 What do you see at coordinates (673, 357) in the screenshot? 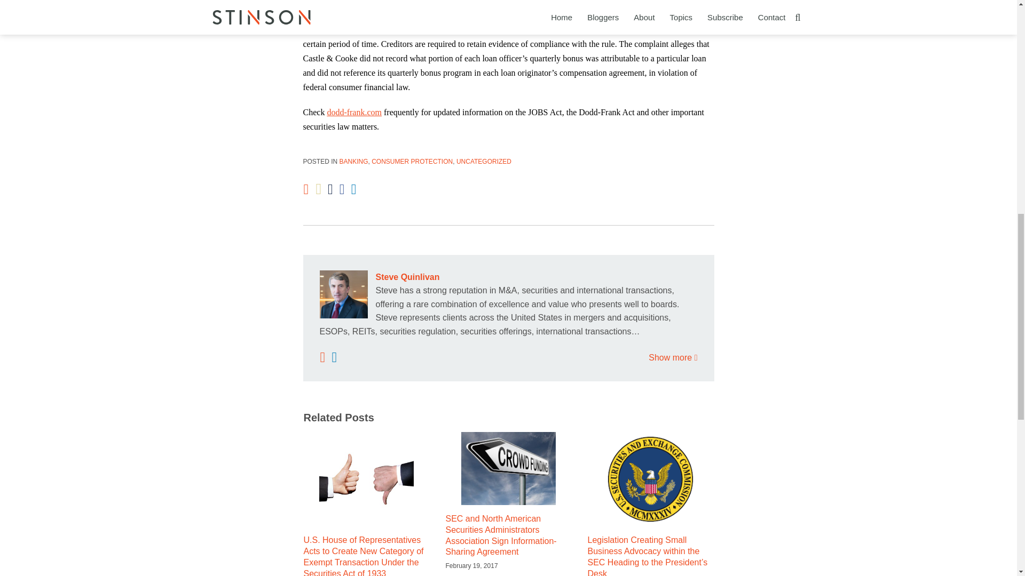
I see `Show more` at bounding box center [673, 357].